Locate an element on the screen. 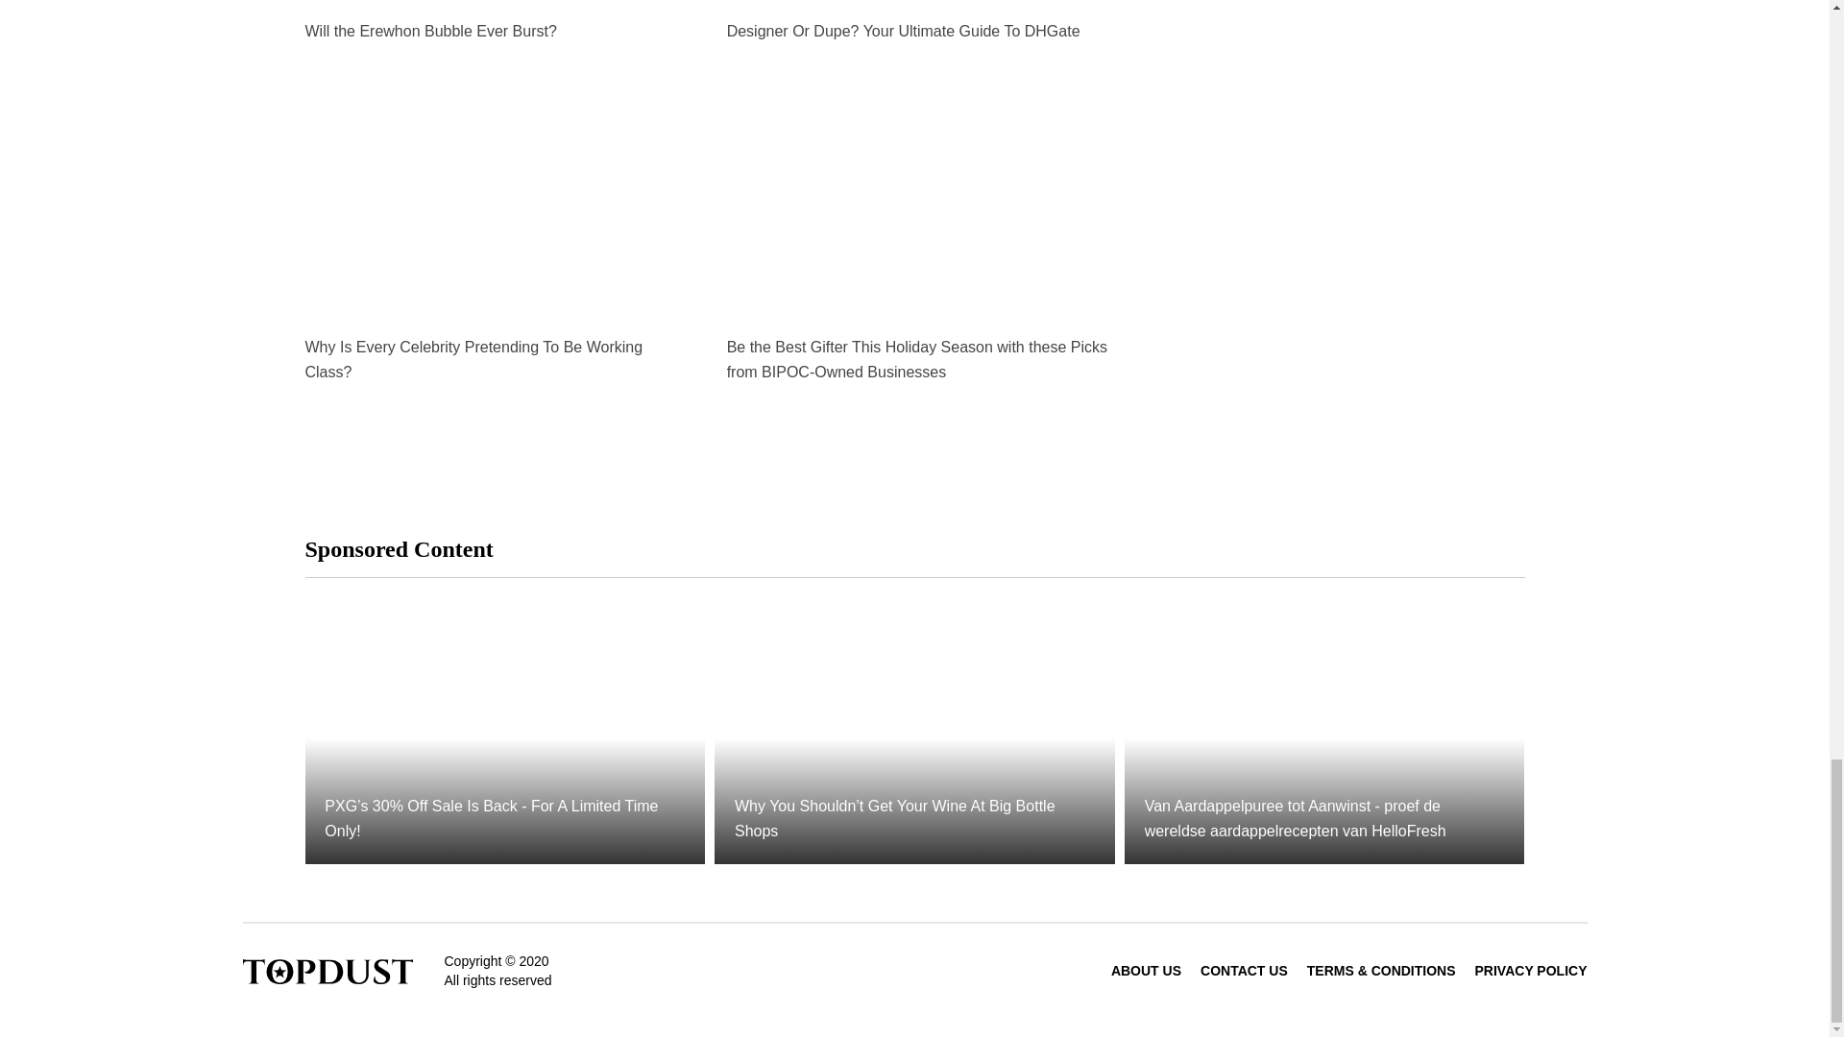 This screenshot has width=1844, height=1037. Logo is located at coordinates (327, 970).